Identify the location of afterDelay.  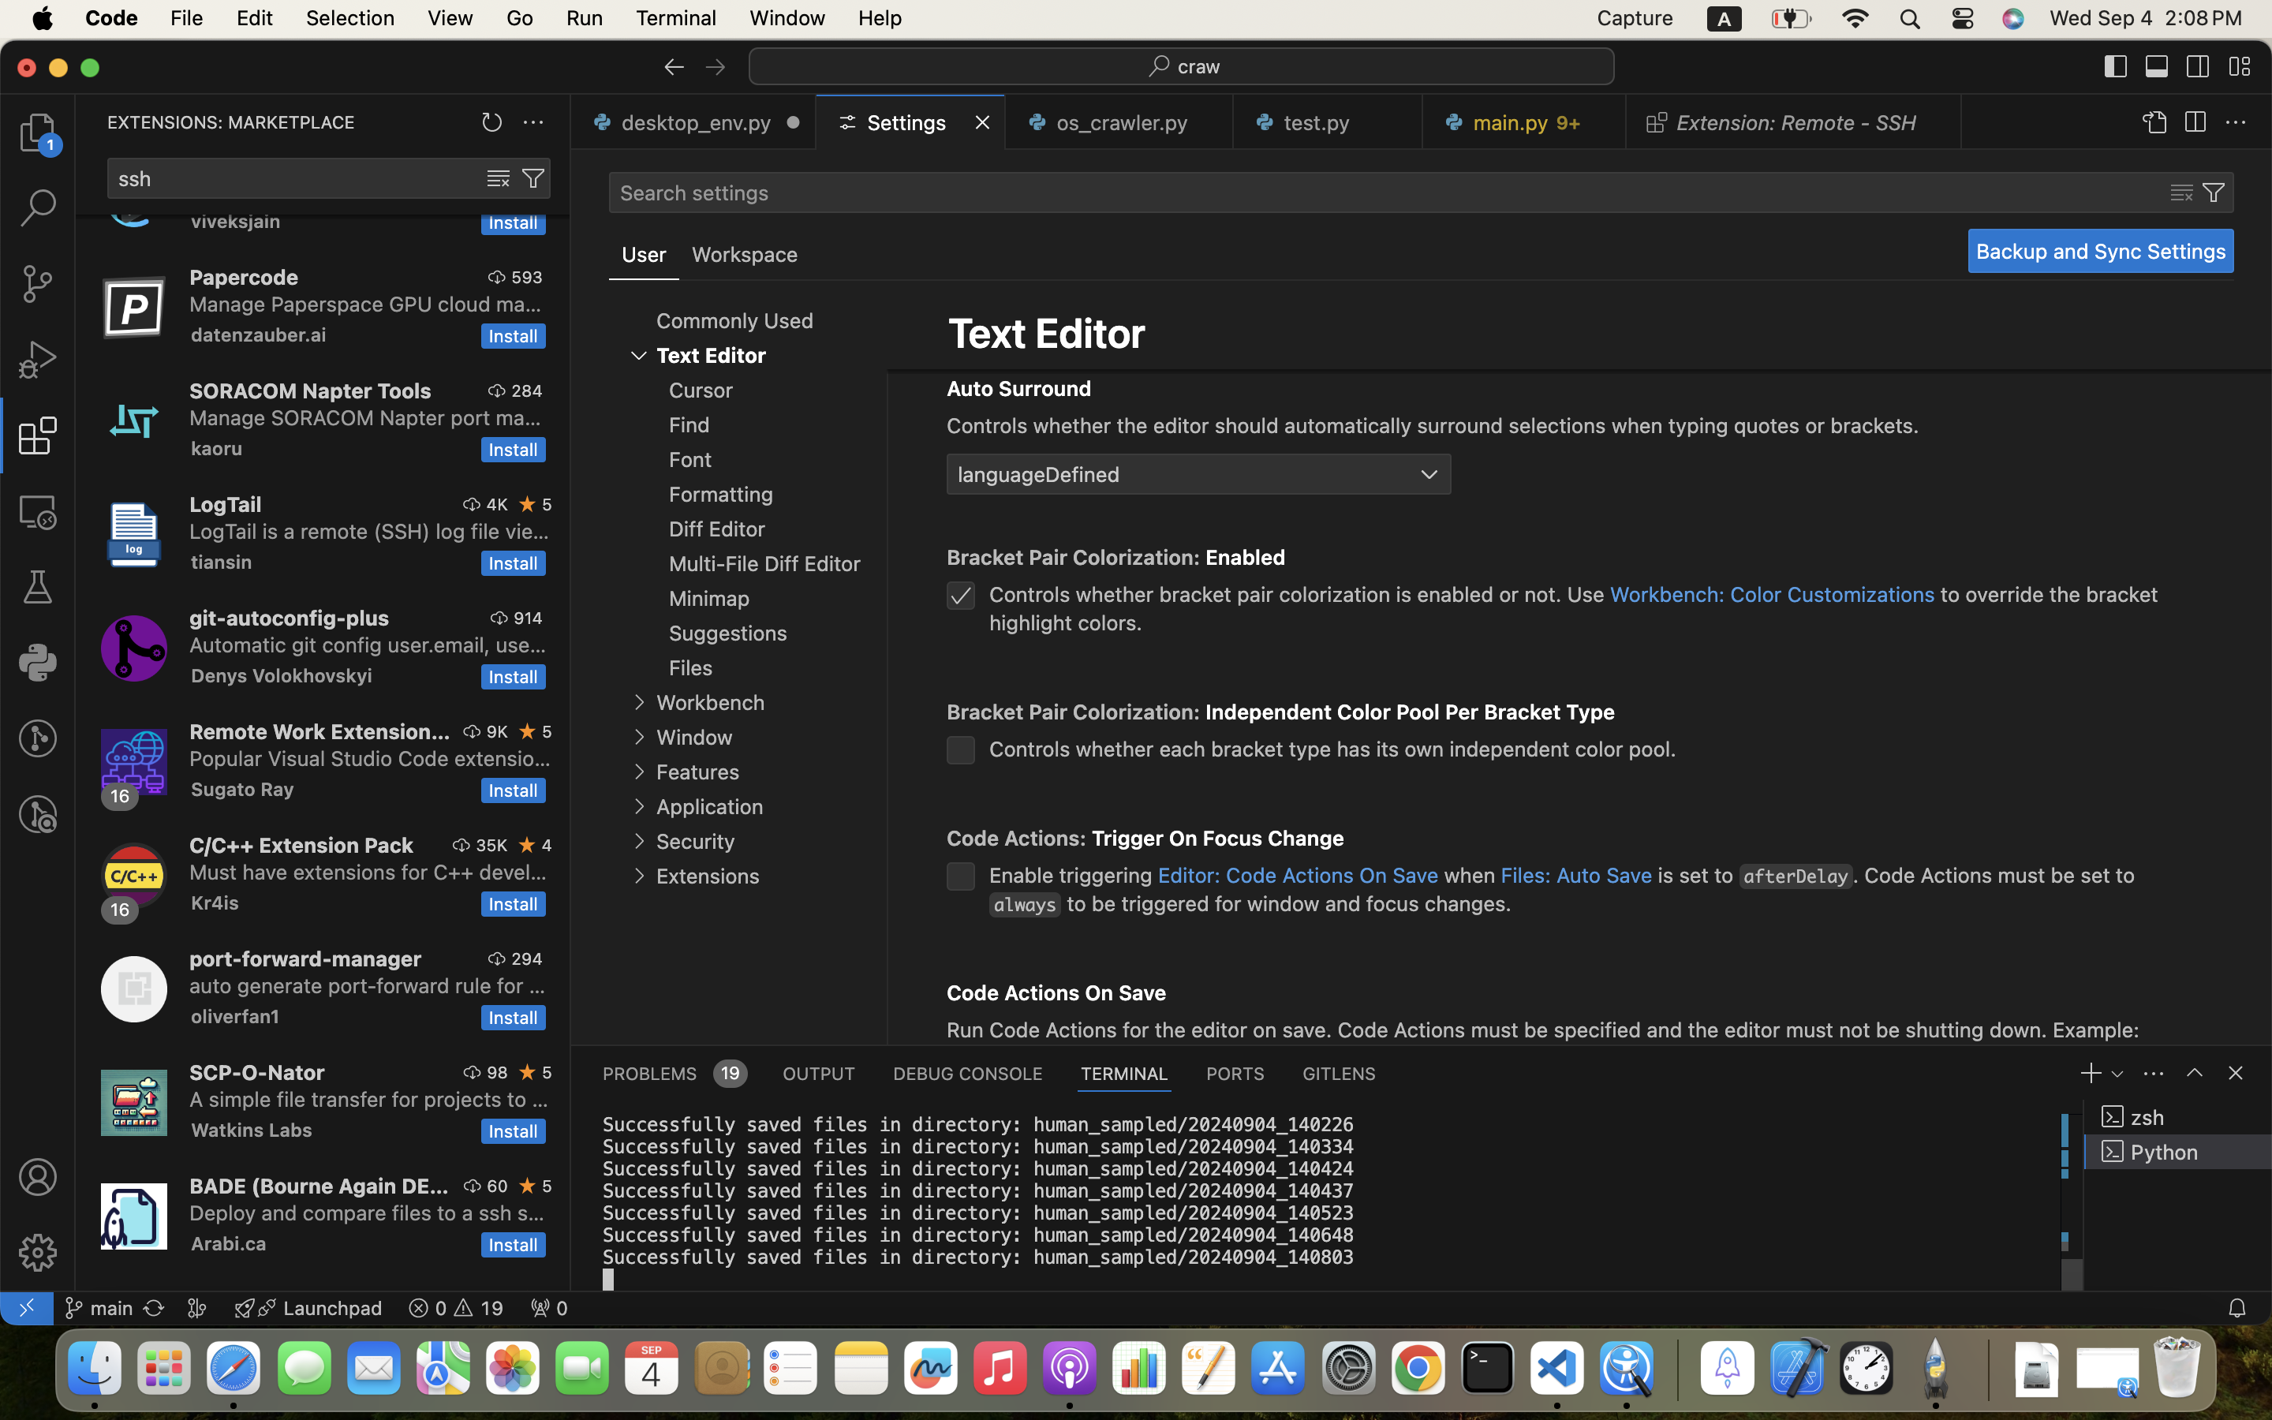
(1796, 876).